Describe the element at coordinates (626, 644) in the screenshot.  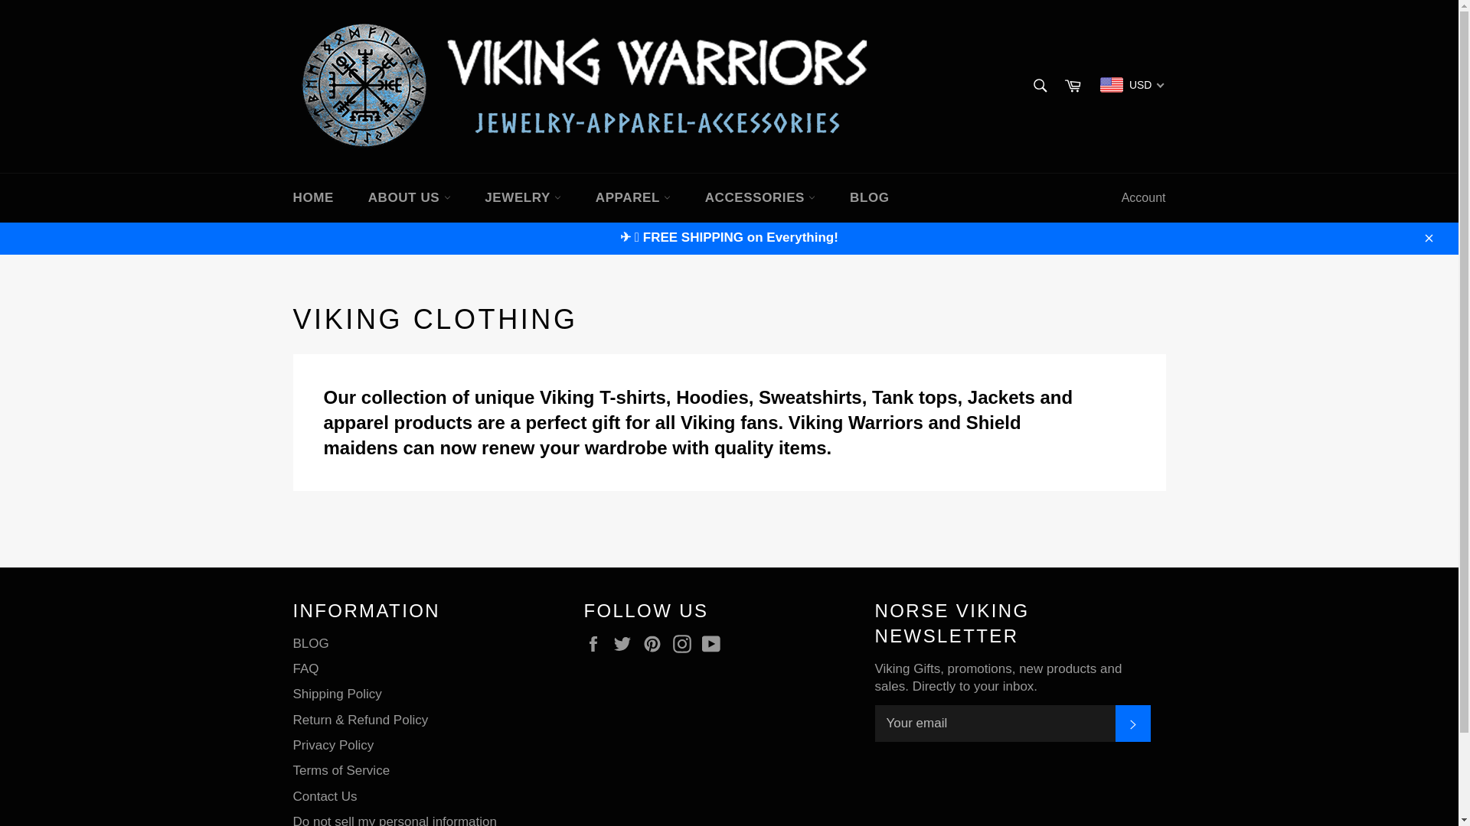
I see `Viking Warriors on Twitter` at that location.